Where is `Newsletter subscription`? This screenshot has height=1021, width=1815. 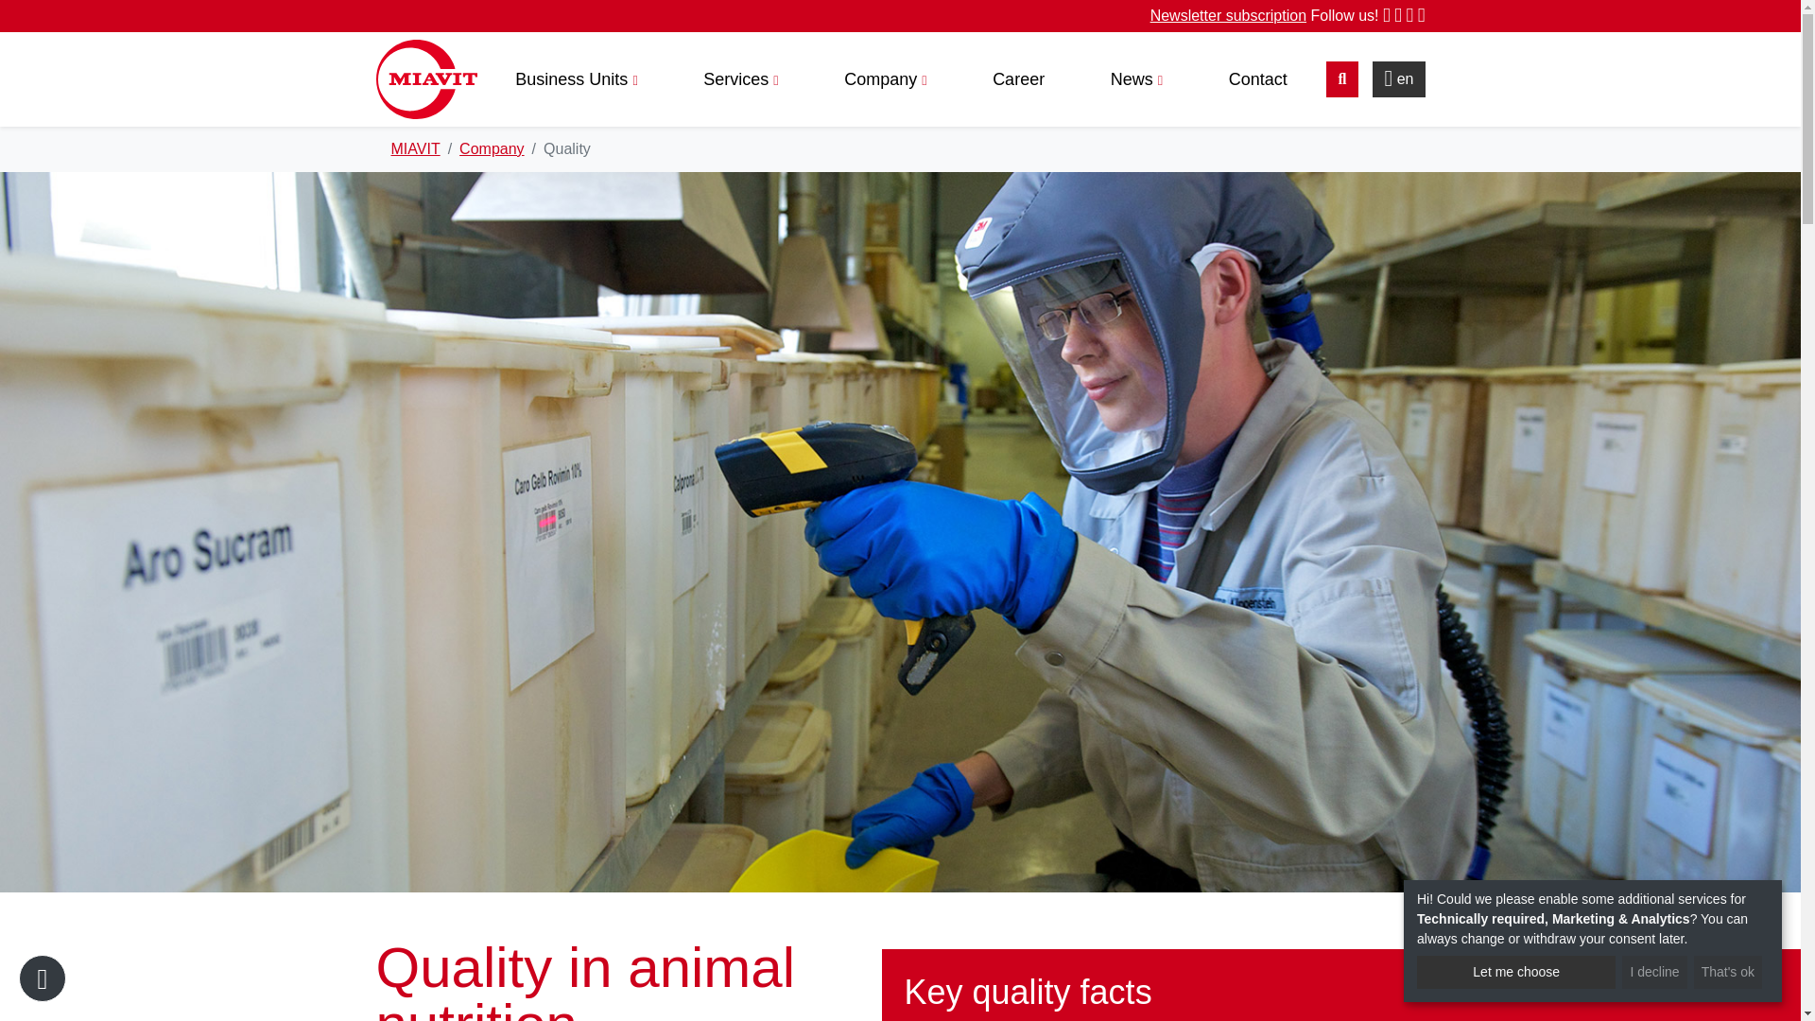 Newsletter subscription is located at coordinates (1229, 15).